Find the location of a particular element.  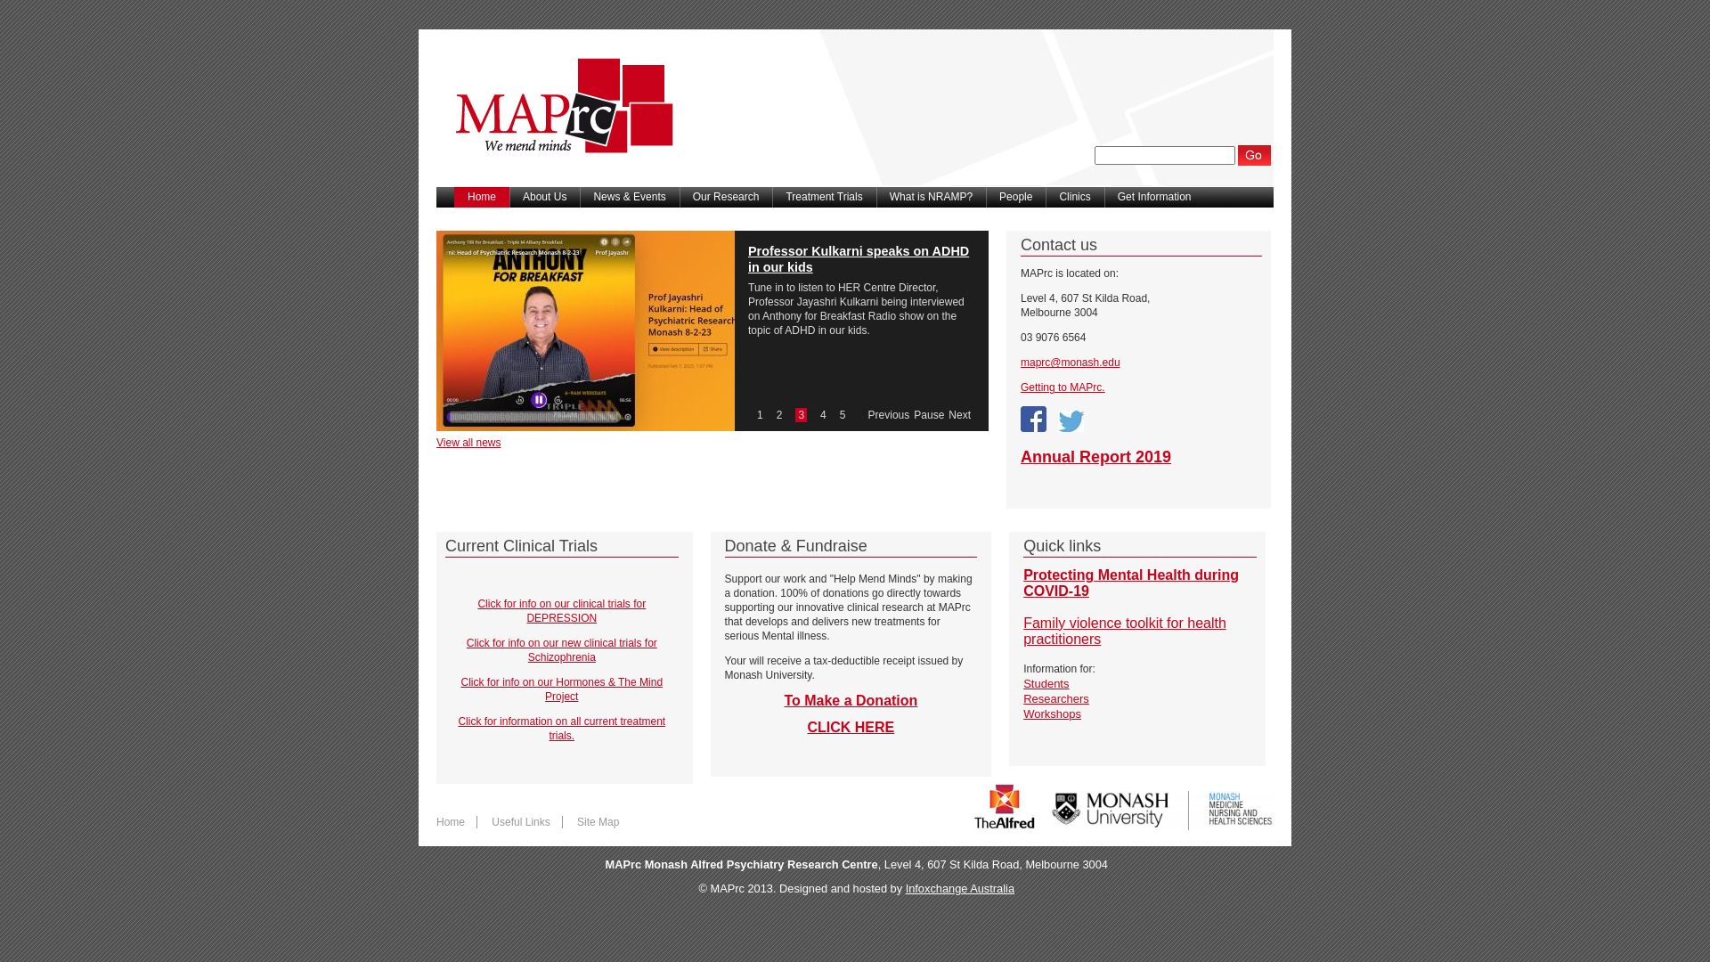

Next is located at coordinates (960, 415).